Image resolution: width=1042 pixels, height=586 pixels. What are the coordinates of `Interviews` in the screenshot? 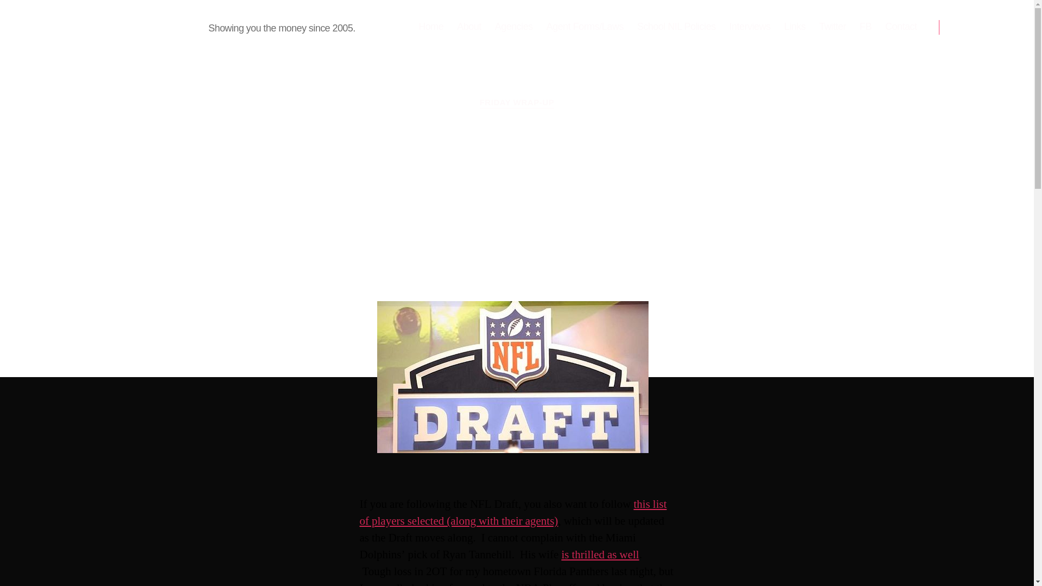 It's located at (750, 27).